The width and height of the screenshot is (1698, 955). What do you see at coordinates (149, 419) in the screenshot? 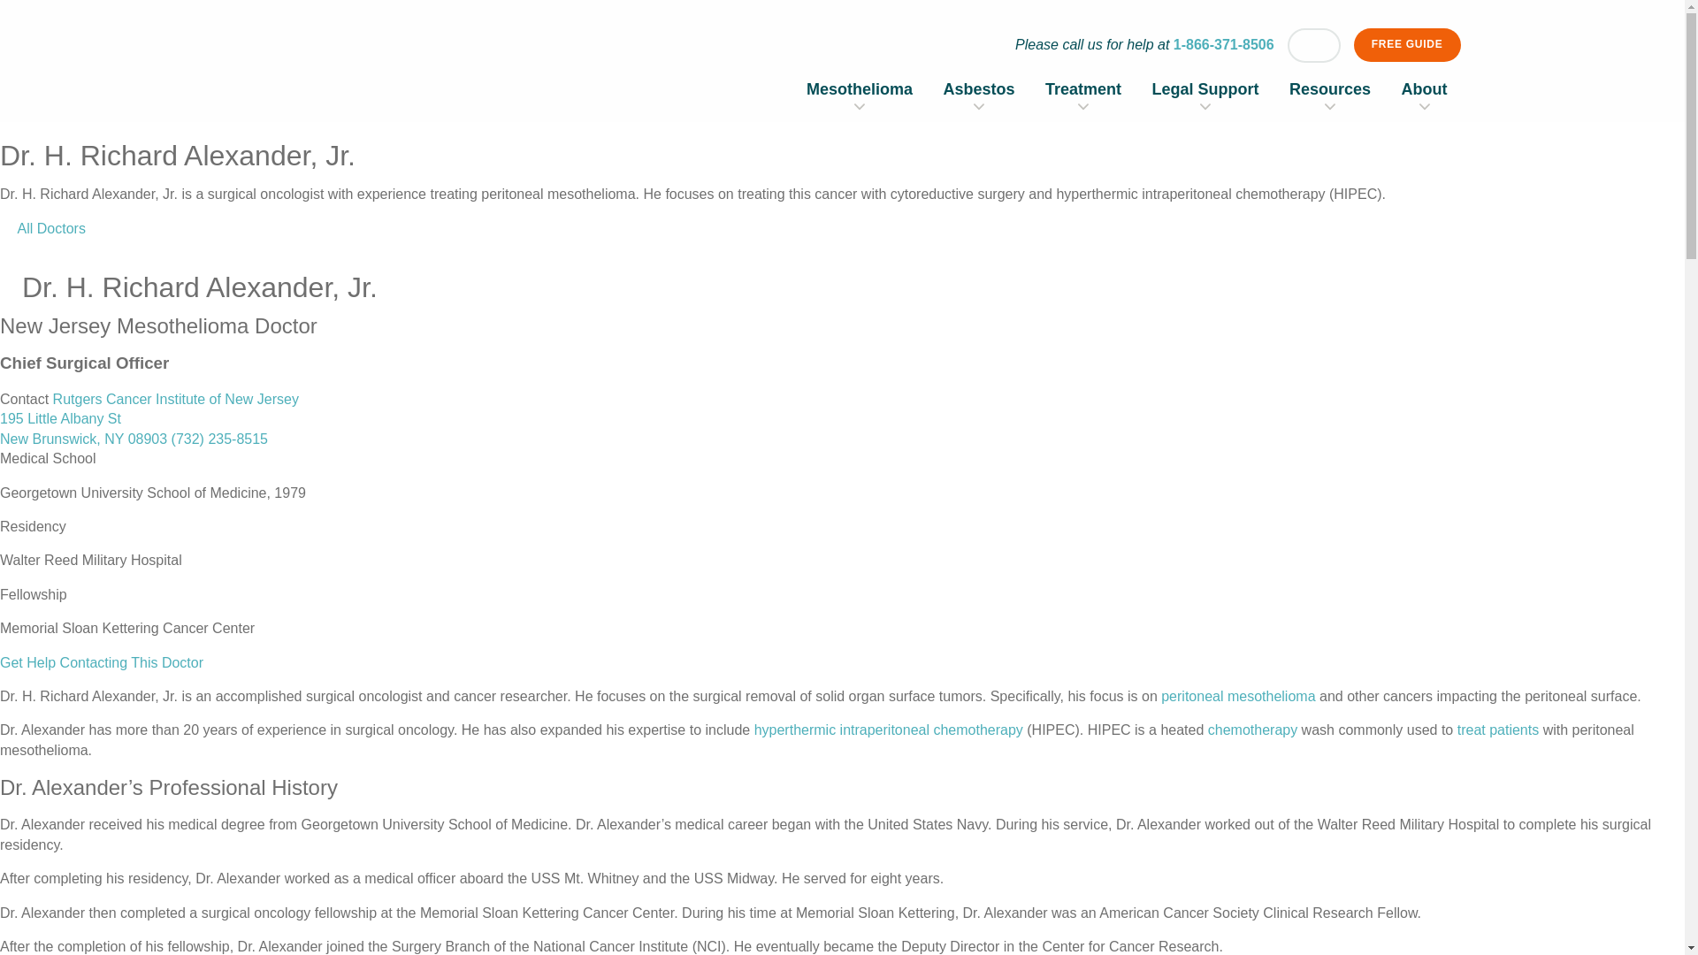
I see `Search this location on Google Maps` at bounding box center [149, 419].